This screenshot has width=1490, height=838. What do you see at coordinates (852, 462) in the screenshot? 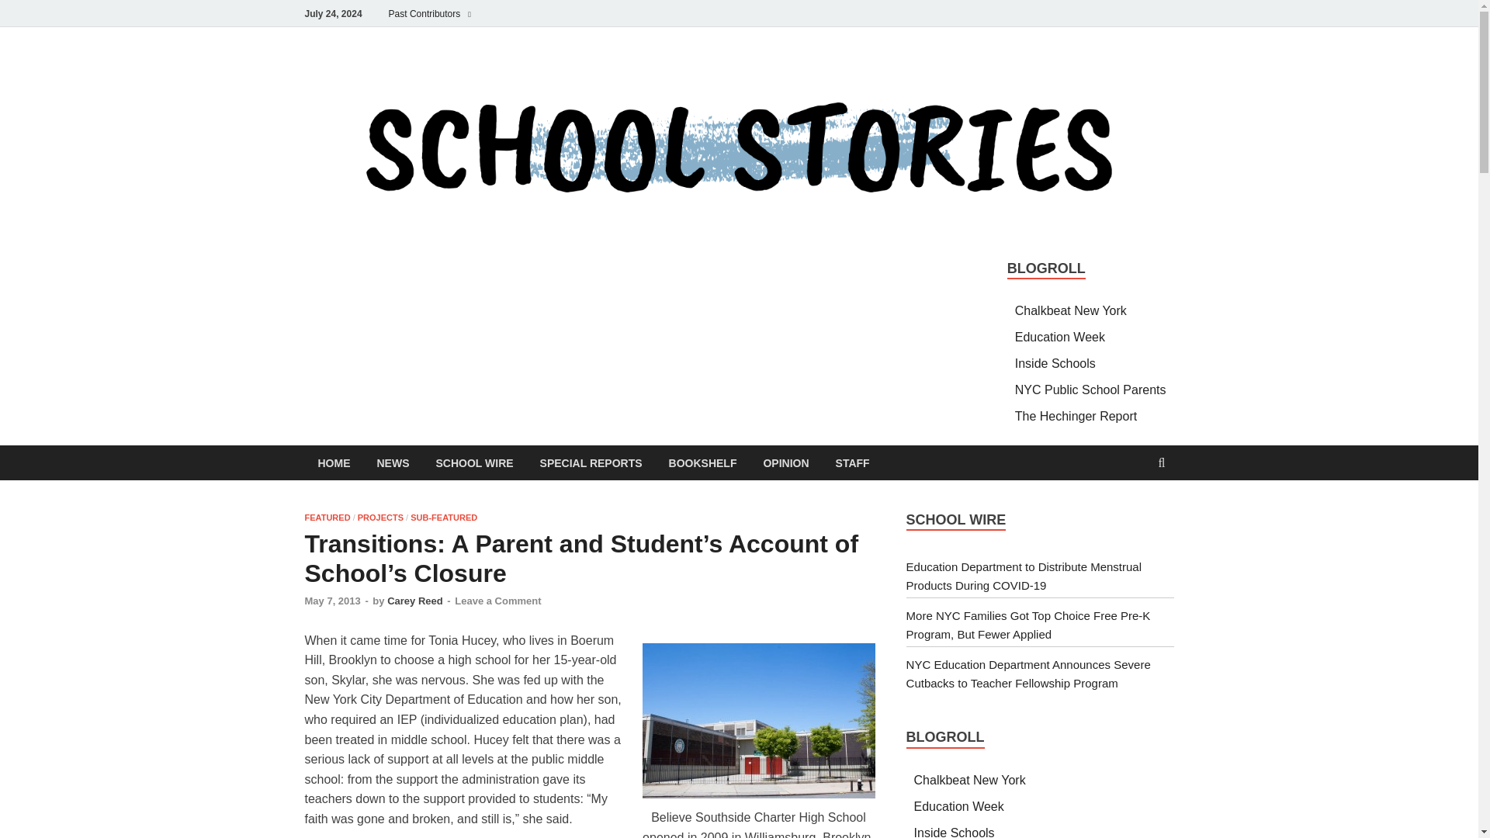
I see `STAFF` at bounding box center [852, 462].